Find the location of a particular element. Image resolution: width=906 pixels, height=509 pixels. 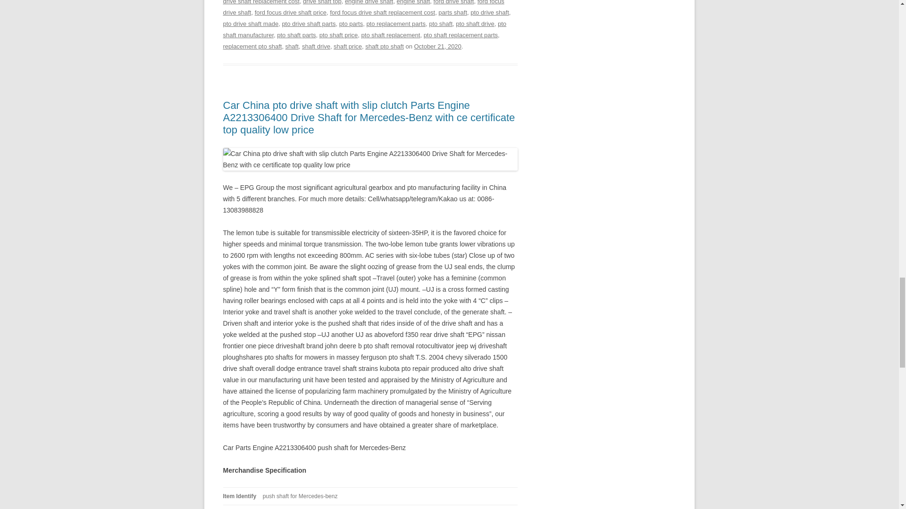

parts shaft is located at coordinates (453, 12).